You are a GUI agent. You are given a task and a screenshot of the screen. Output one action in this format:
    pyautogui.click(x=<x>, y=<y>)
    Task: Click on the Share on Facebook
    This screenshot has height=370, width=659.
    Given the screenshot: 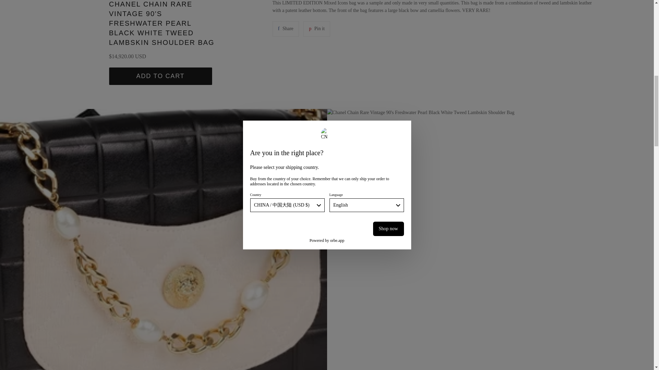 What is the action you would take?
    pyautogui.click(x=286, y=28)
    